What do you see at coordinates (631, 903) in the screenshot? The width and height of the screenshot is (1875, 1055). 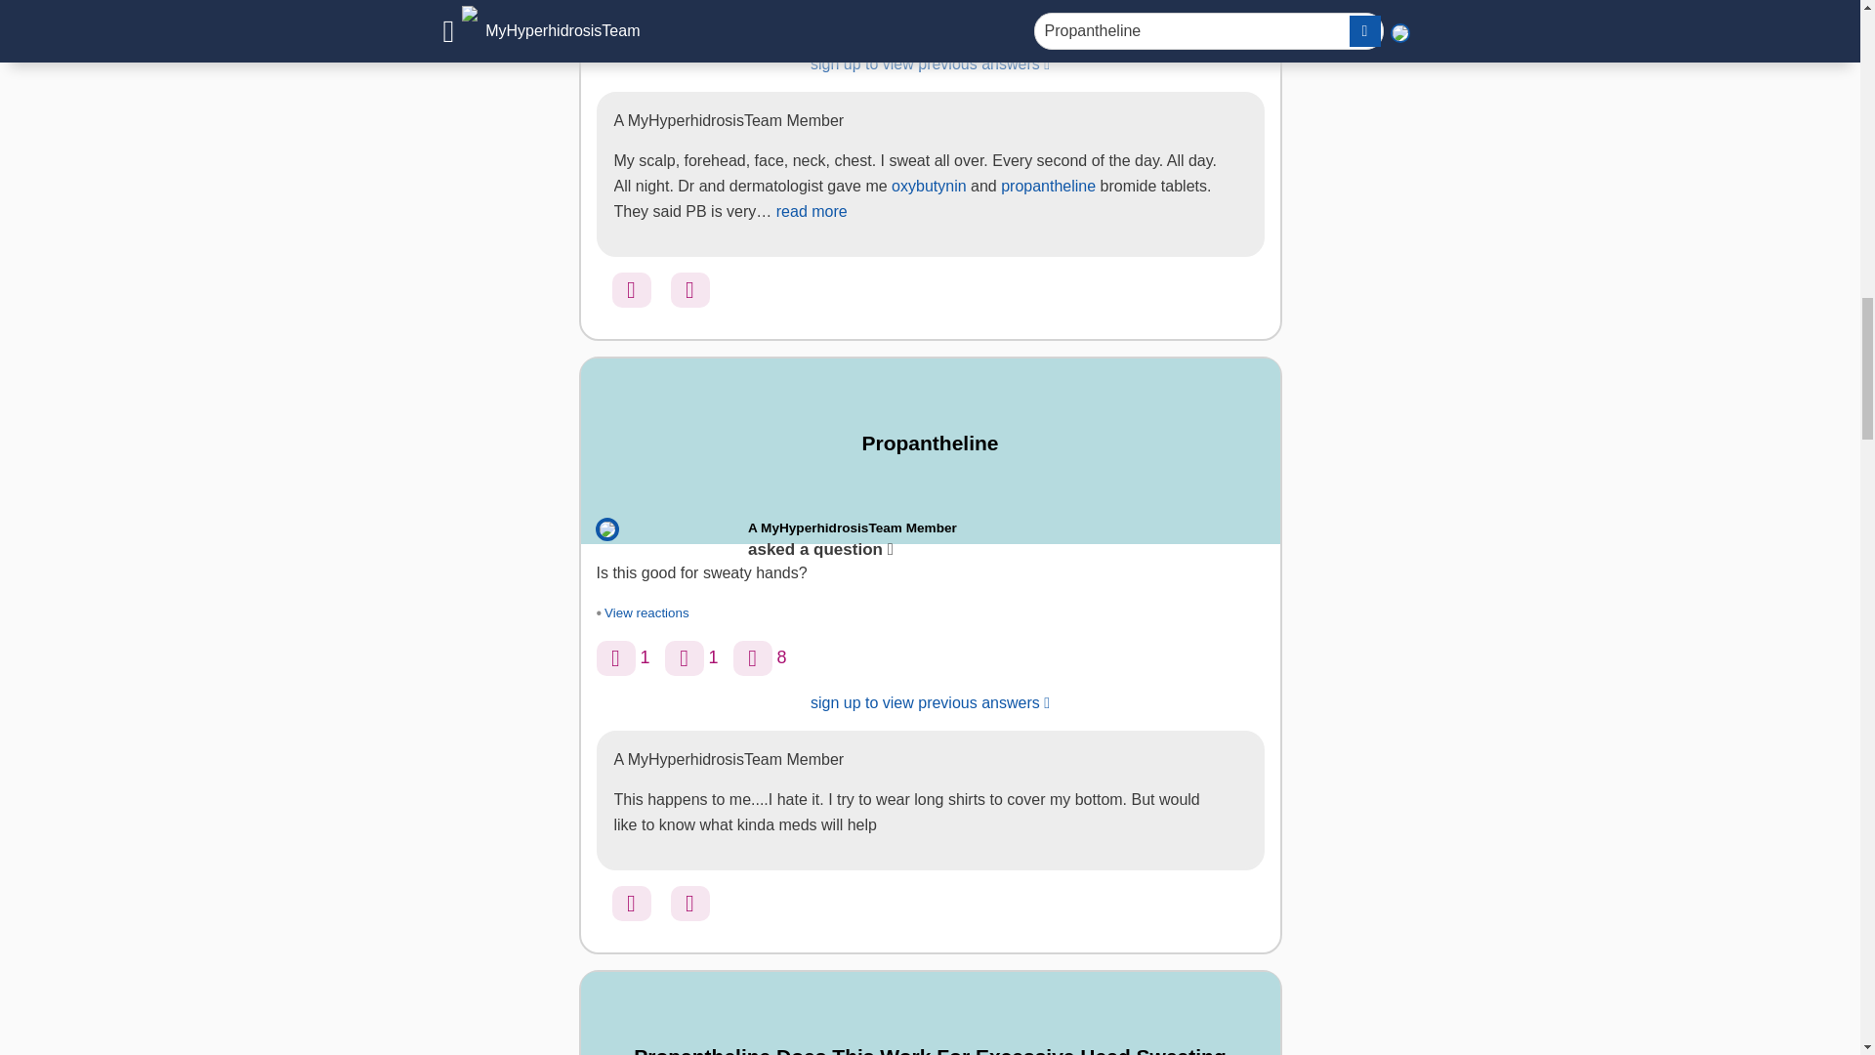 I see `I like this` at bounding box center [631, 903].